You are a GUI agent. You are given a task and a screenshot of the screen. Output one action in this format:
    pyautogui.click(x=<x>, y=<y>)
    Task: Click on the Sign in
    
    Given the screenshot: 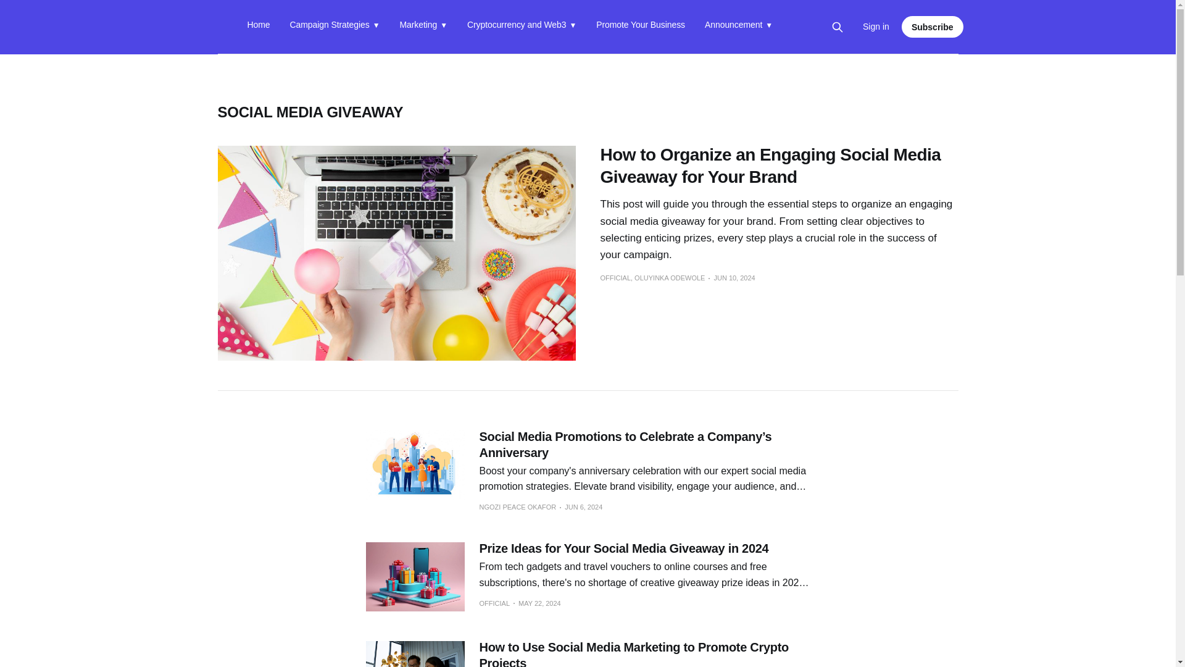 What is the action you would take?
    pyautogui.click(x=876, y=27)
    